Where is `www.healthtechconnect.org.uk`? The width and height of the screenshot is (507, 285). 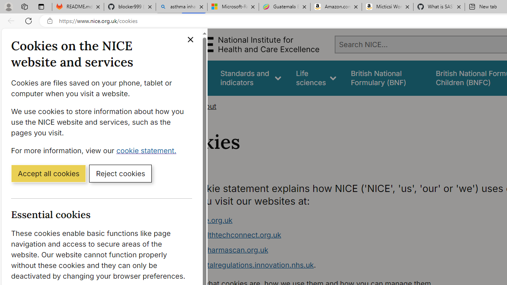
www.healthtechconnect.org.uk is located at coordinates (228, 235).